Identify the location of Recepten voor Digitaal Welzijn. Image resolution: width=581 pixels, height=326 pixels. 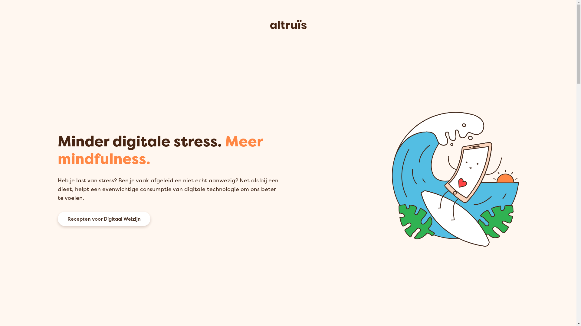
(104, 219).